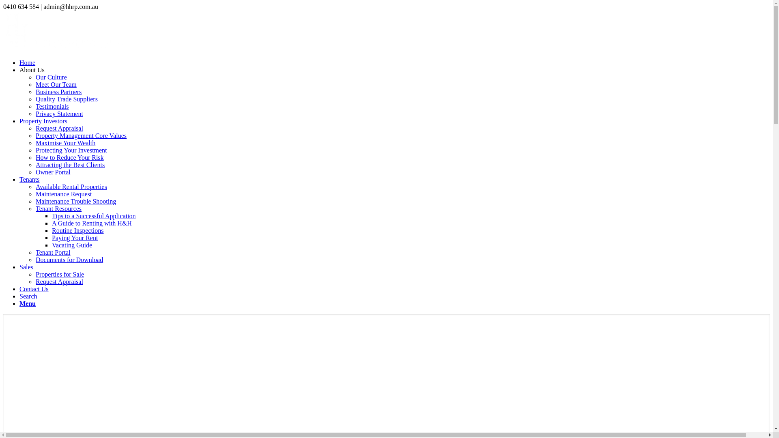 The image size is (779, 438). I want to click on Menu, so click(28, 303).